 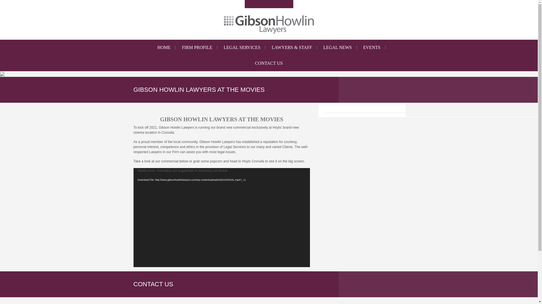 What do you see at coordinates (242, 47) in the screenshot?
I see `Legal Services` at bounding box center [242, 47].